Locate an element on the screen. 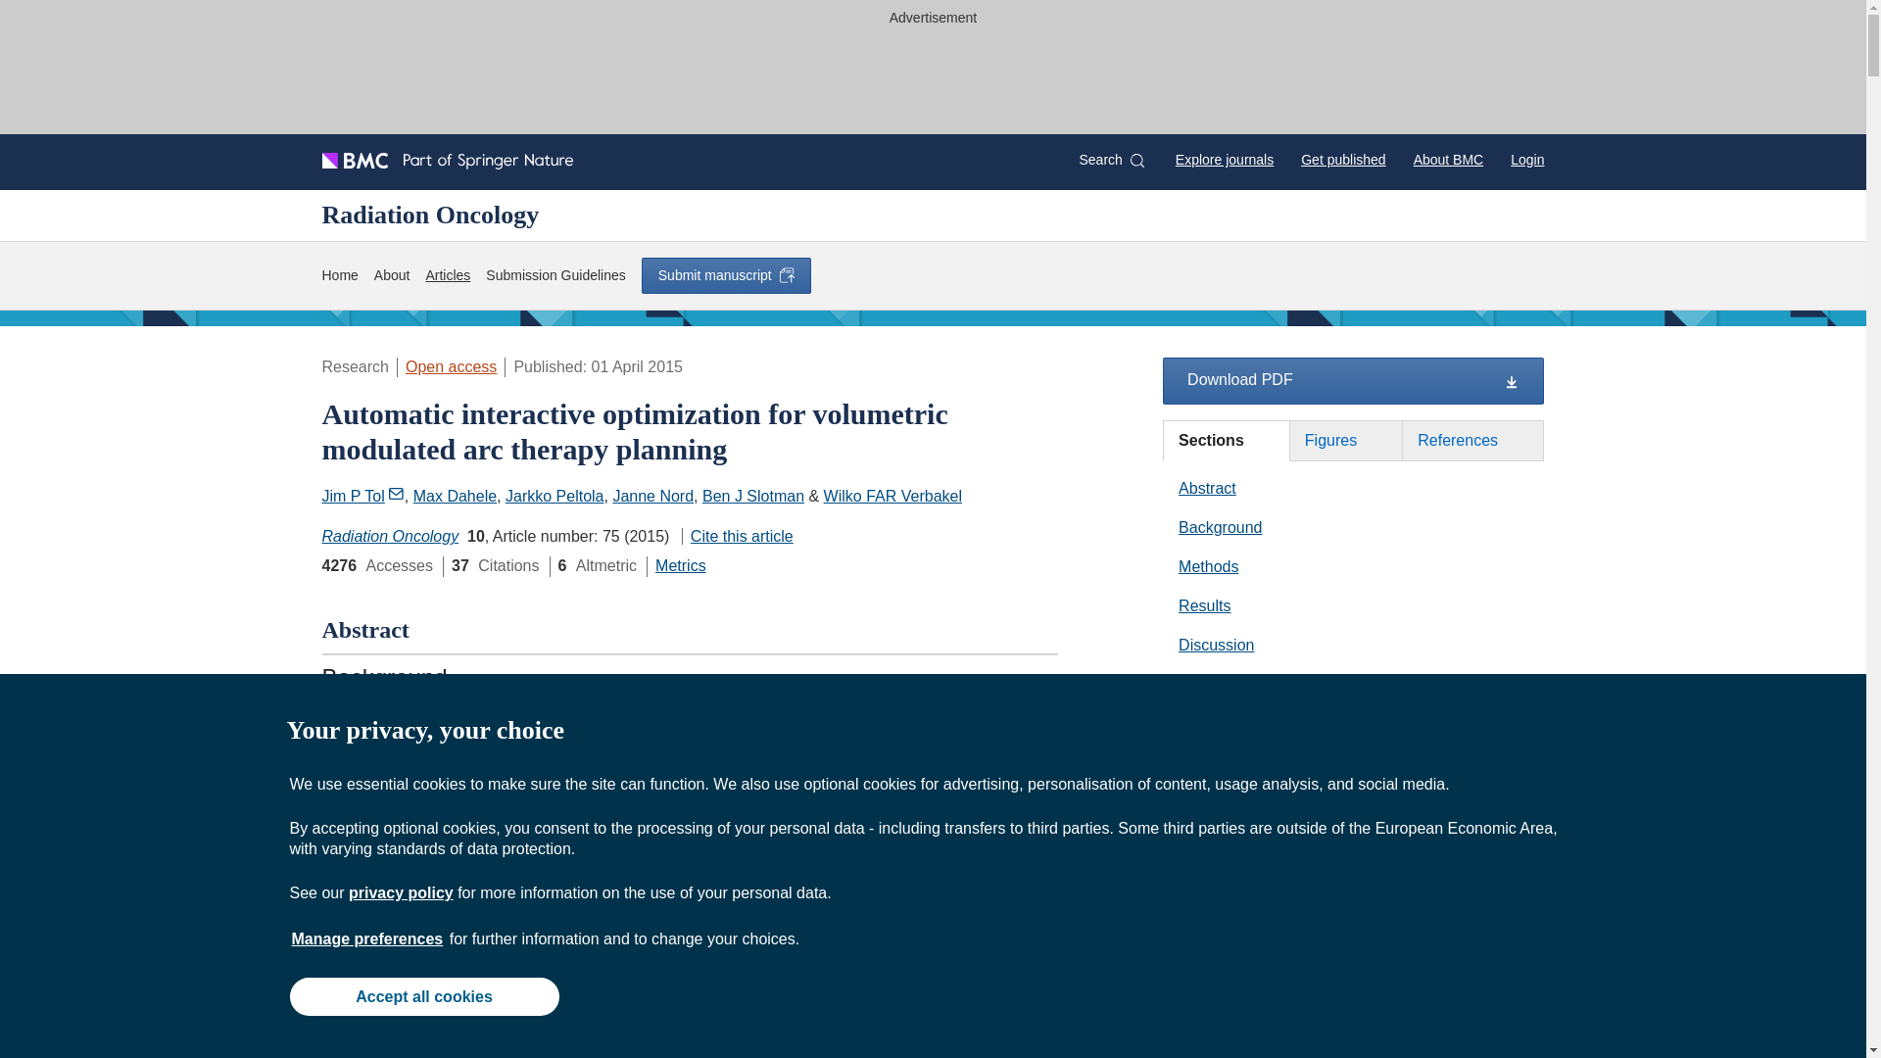 Image resolution: width=1881 pixels, height=1058 pixels. Ben J Slotman is located at coordinates (752, 496).